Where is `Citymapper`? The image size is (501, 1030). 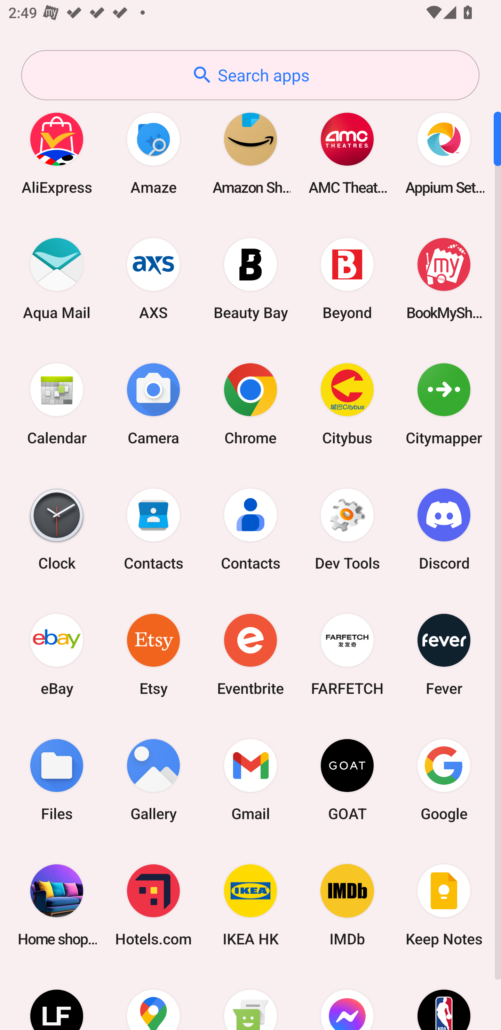
Citymapper is located at coordinates (444, 404).